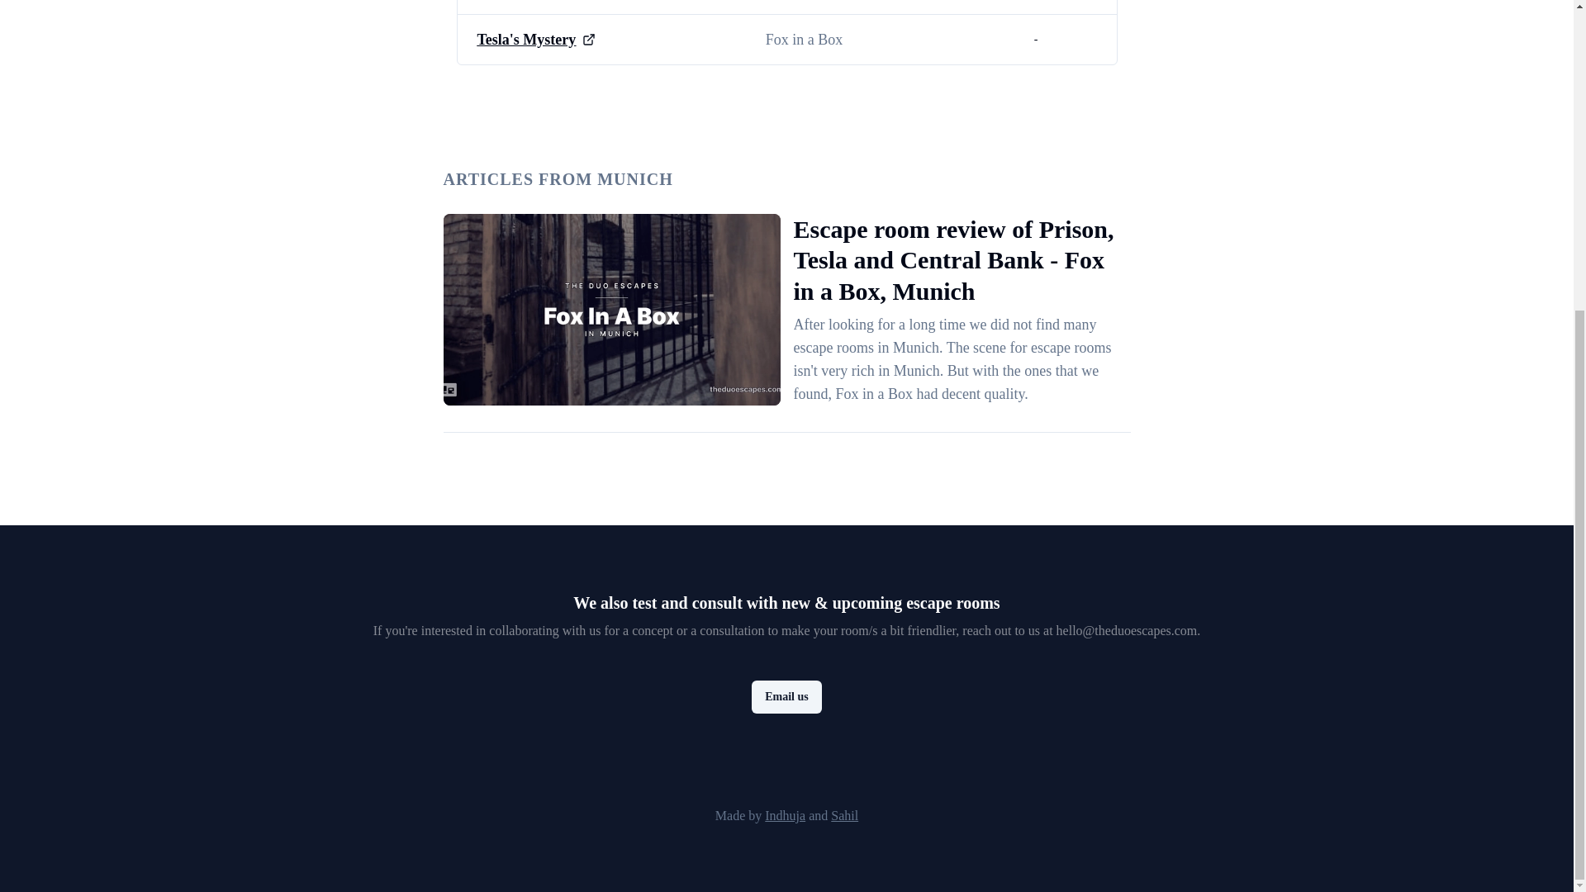 This screenshot has height=892, width=1586. What do you see at coordinates (527, 39) in the screenshot?
I see `Tesla's Mystery` at bounding box center [527, 39].